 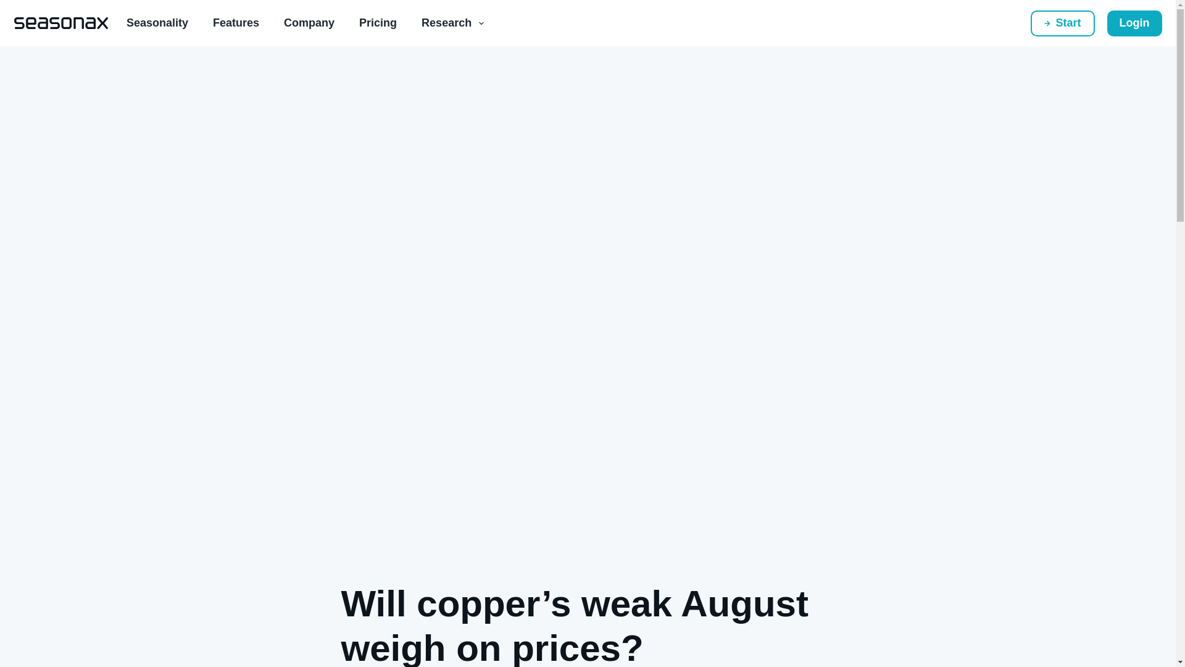 What do you see at coordinates (157, 23) in the screenshot?
I see `Seasonality` at bounding box center [157, 23].